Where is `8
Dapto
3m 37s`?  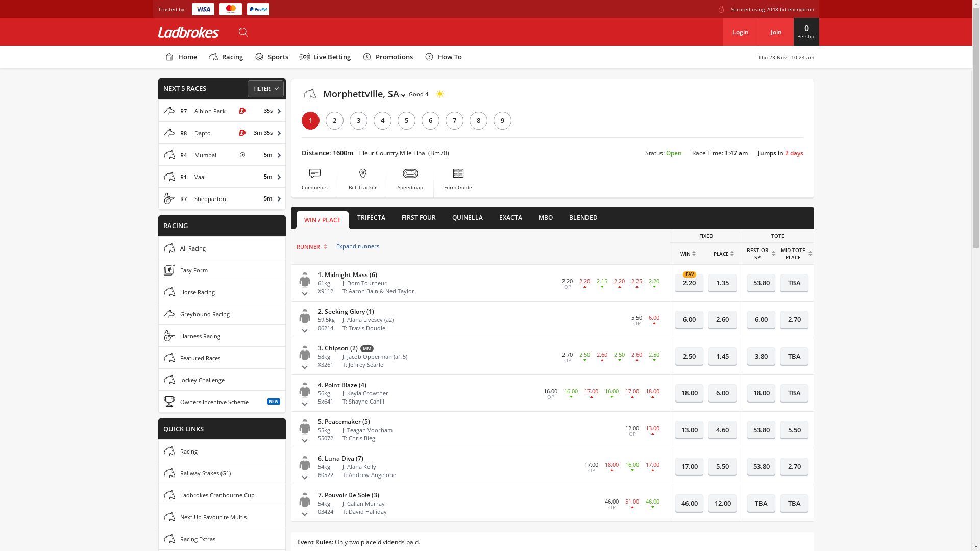 8
Dapto
3m 37s is located at coordinates (222, 133).